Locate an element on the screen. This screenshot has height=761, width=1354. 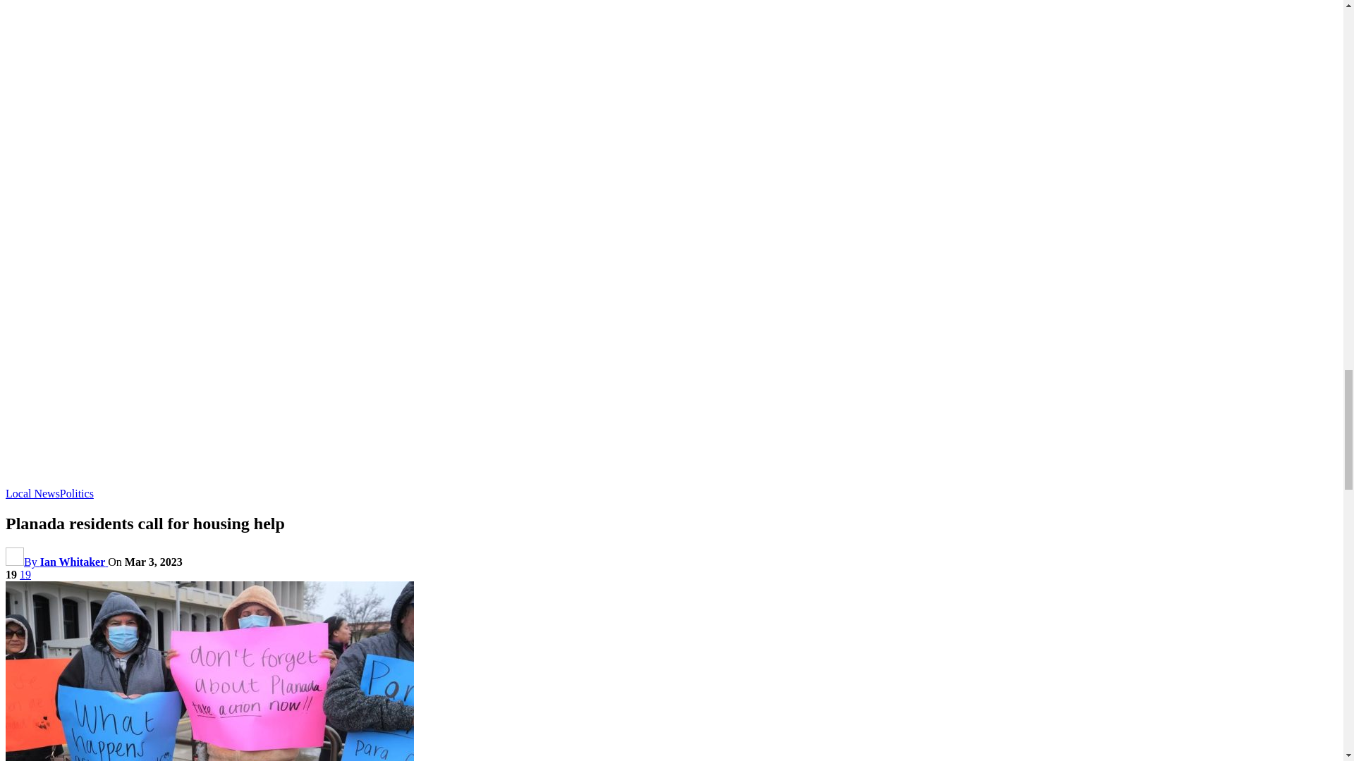
By Ian Whitaker is located at coordinates (56, 562).